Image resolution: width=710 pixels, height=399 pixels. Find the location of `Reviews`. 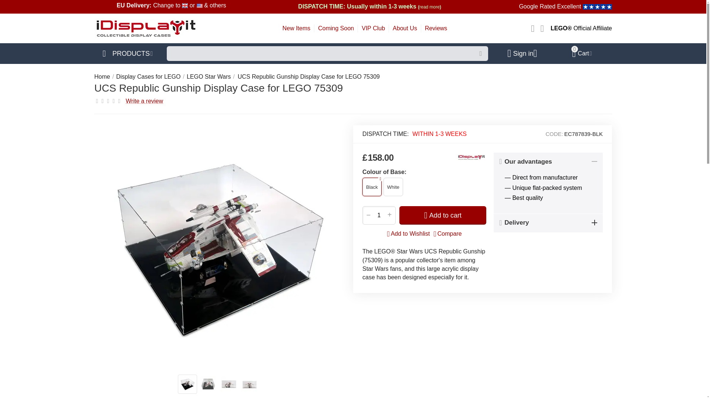

Reviews is located at coordinates (436, 28).